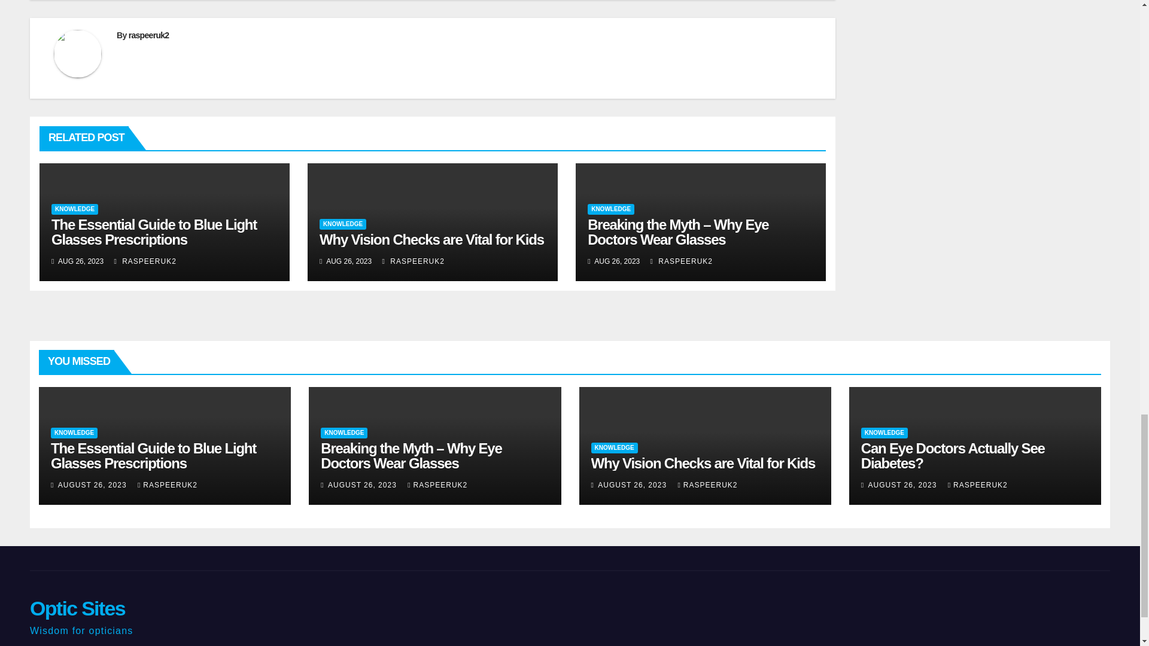  Describe the element at coordinates (414, 261) in the screenshot. I see `RASPEERUK2` at that location.